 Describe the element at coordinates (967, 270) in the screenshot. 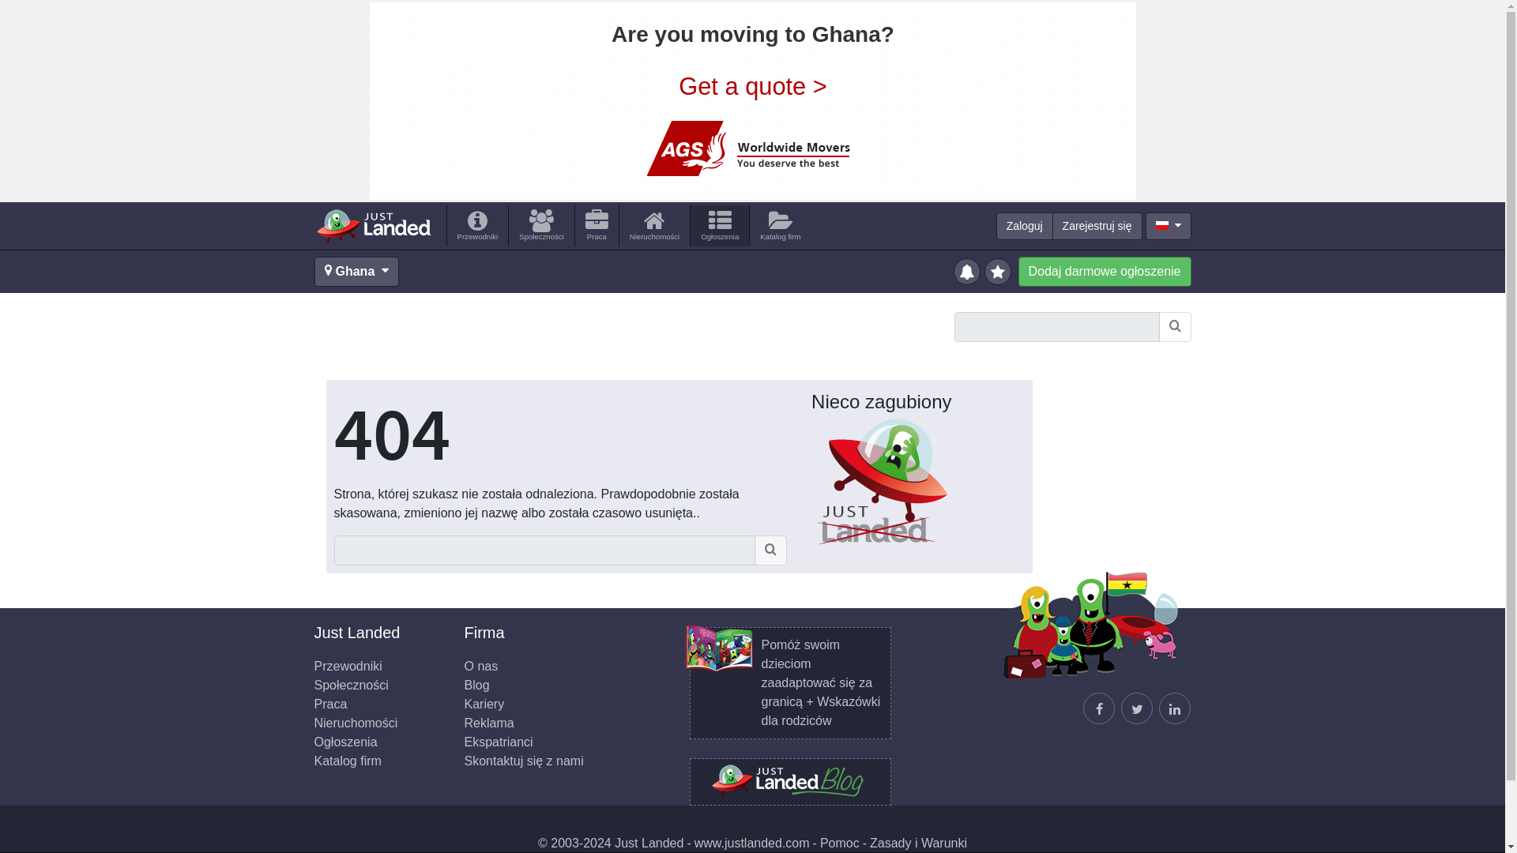

I see `Powiadomienia` at that location.